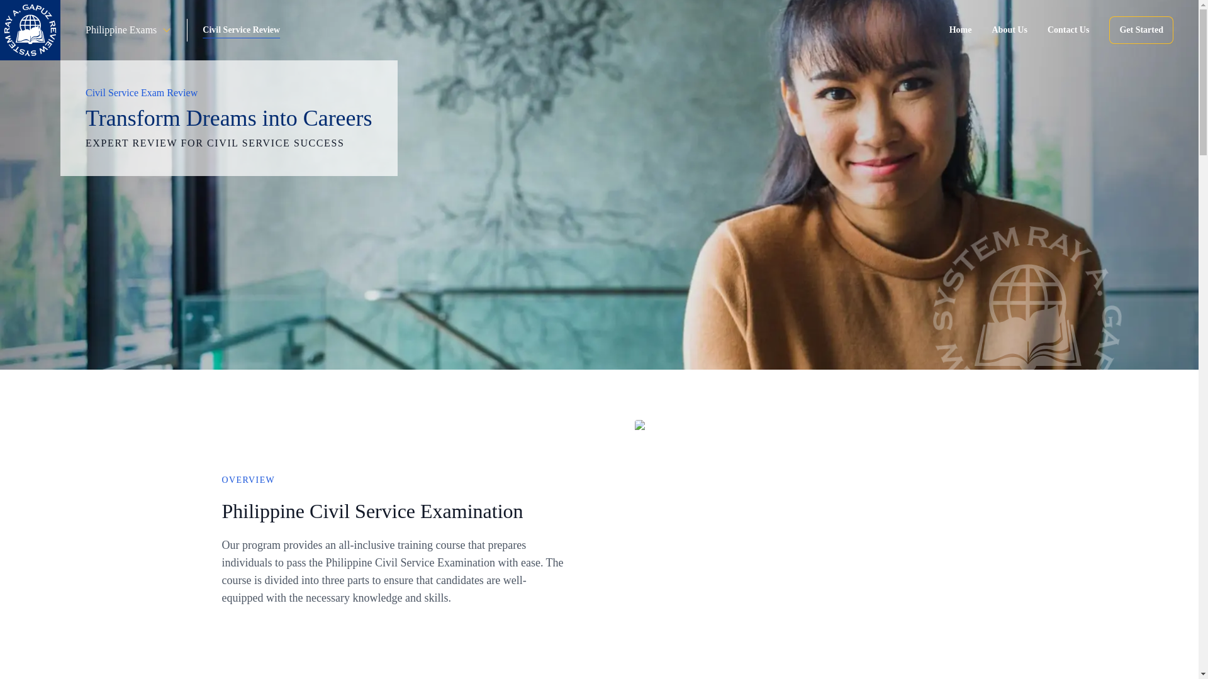 Image resolution: width=1208 pixels, height=679 pixels. What do you see at coordinates (1068, 30) in the screenshot?
I see `Contact Us` at bounding box center [1068, 30].